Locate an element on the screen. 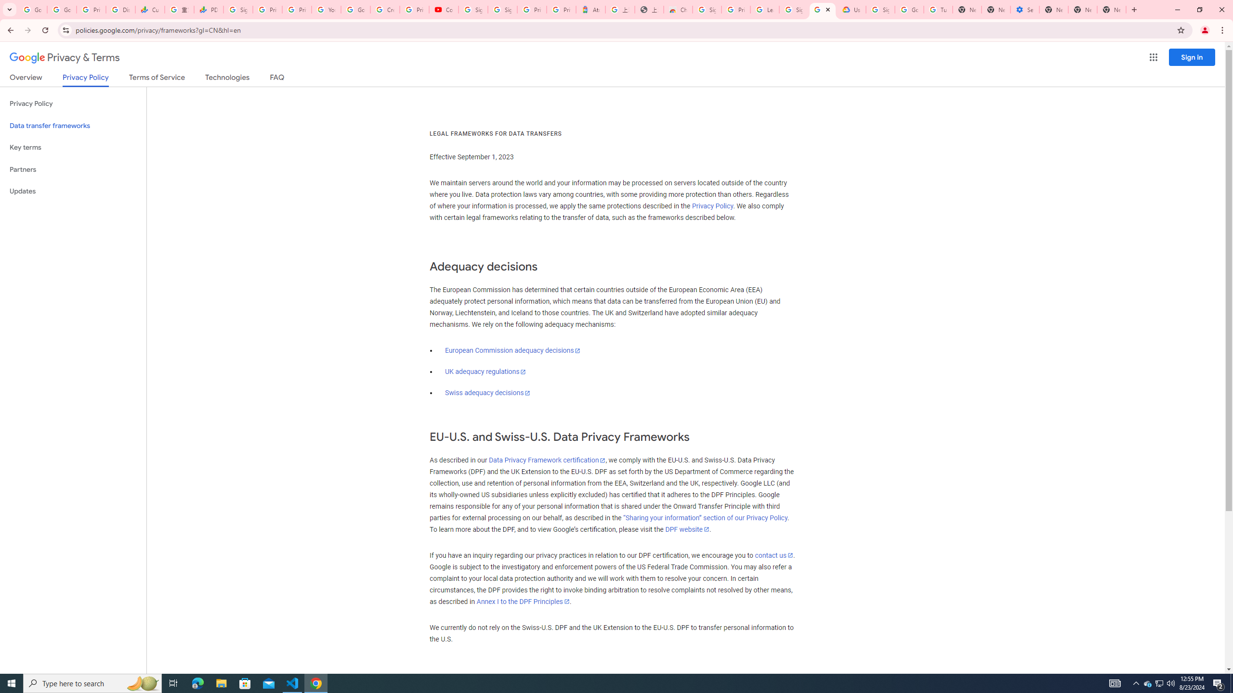 This screenshot has height=693, width=1233. New Tab is located at coordinates (1053, 10).